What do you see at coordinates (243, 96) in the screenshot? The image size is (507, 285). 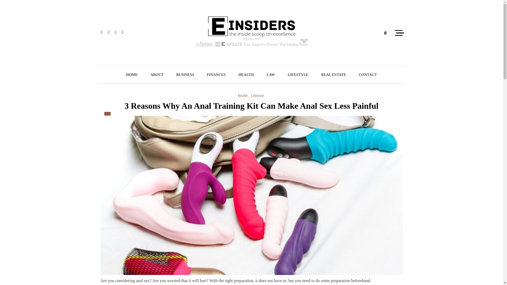 I see `Health` at bounding box center [243, 96].